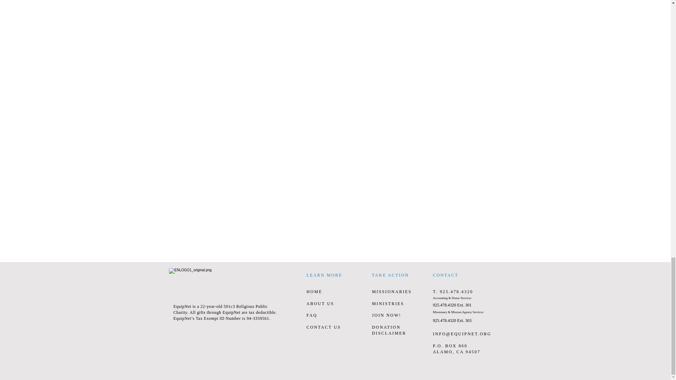  Describe the element at coordinates (388, 304) in the screenshot. I see `MINISTRIES` at that location.